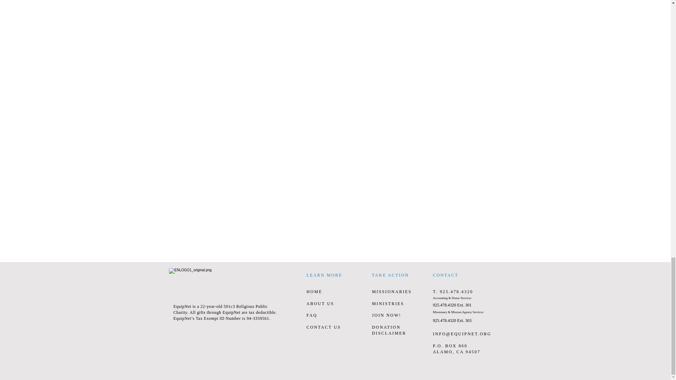  Describe the element at coordinates (388, 304) in the screenshot. I see `MINISTRIES` at that location.